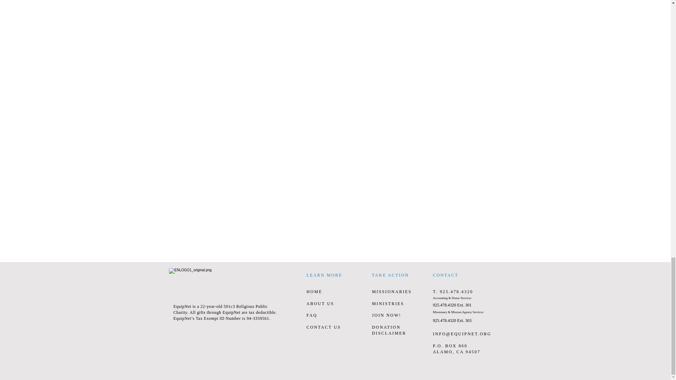  Describe the element at coordinates (388, 304) in the screenshot. I see `MINISTRIES` at that location.